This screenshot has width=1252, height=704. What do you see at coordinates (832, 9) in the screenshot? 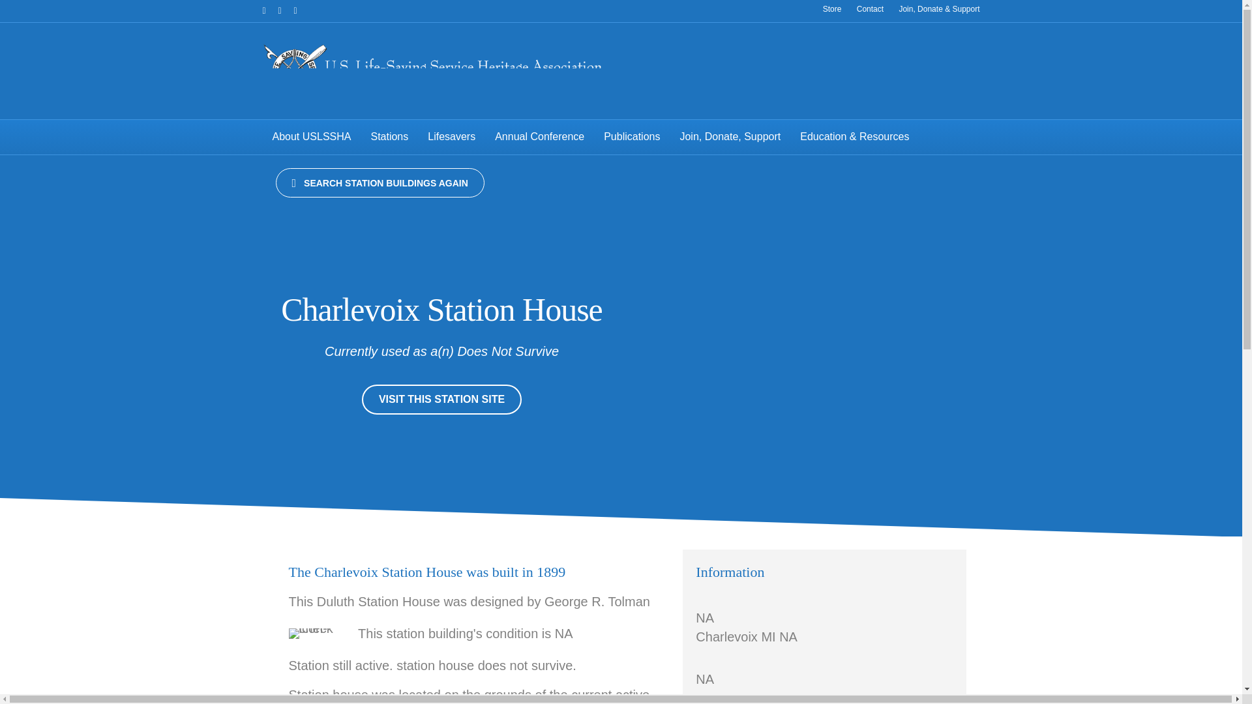
I see `Store` at bounding box center [832, 9].